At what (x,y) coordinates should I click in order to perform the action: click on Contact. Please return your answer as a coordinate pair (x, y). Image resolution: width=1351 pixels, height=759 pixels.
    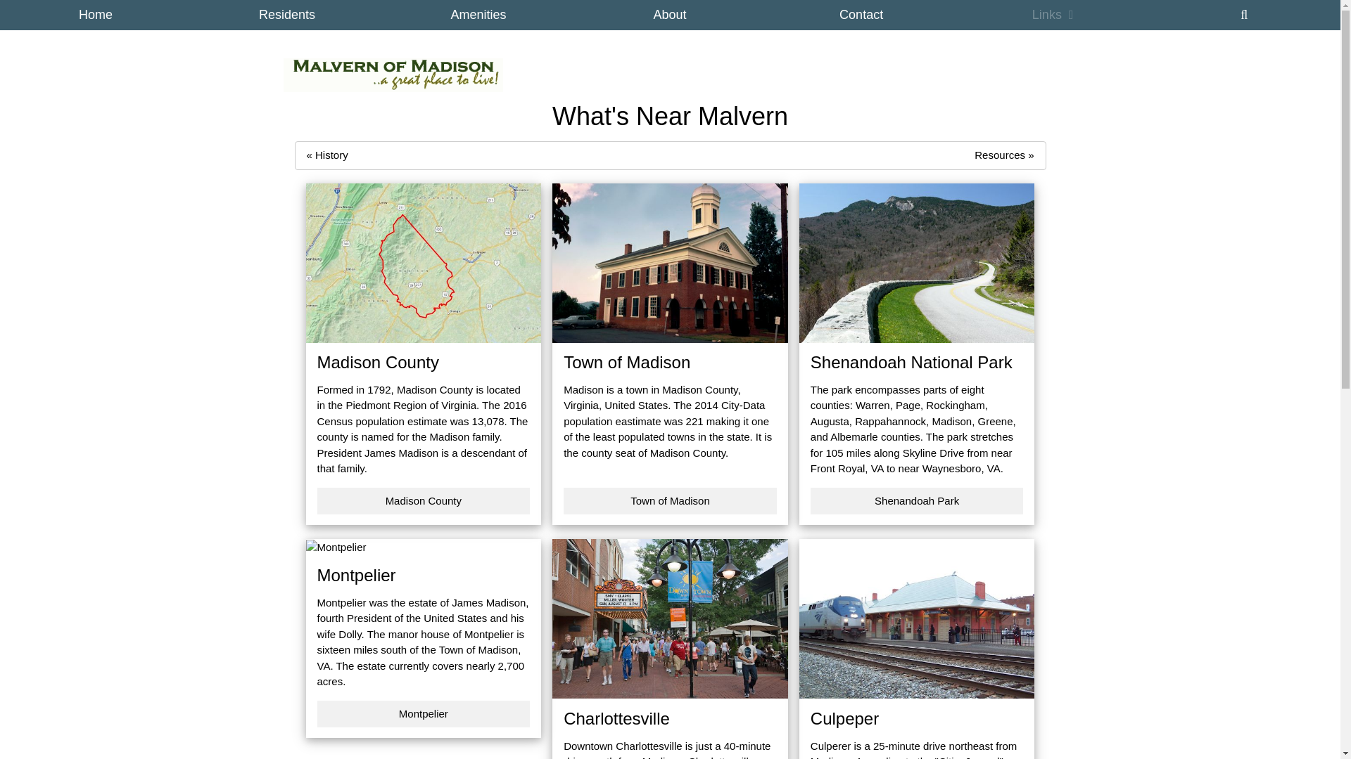
    Looking at the image, I should click on (861, 15).